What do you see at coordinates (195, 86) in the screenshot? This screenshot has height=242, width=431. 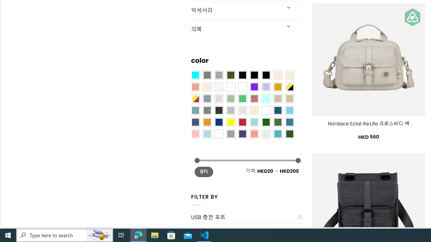 I see `Coral` at bounding box center [195, 86].